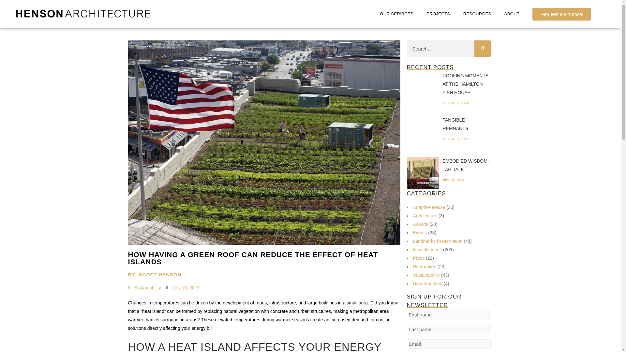 The width and height of the screenshot is (626, 352). Describe the element at coordinates (512, 14) in the screenshot. I see `ABOUT` at that location.